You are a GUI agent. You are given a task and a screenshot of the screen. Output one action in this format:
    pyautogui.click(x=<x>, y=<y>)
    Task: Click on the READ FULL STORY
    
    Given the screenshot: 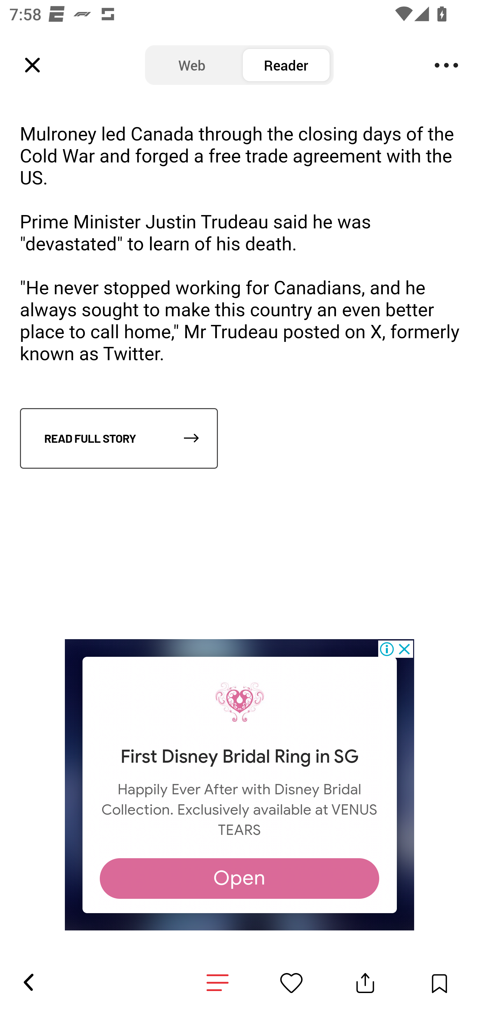 What is the action you would take?
    pyautogui.click(x=119, y=439)
    